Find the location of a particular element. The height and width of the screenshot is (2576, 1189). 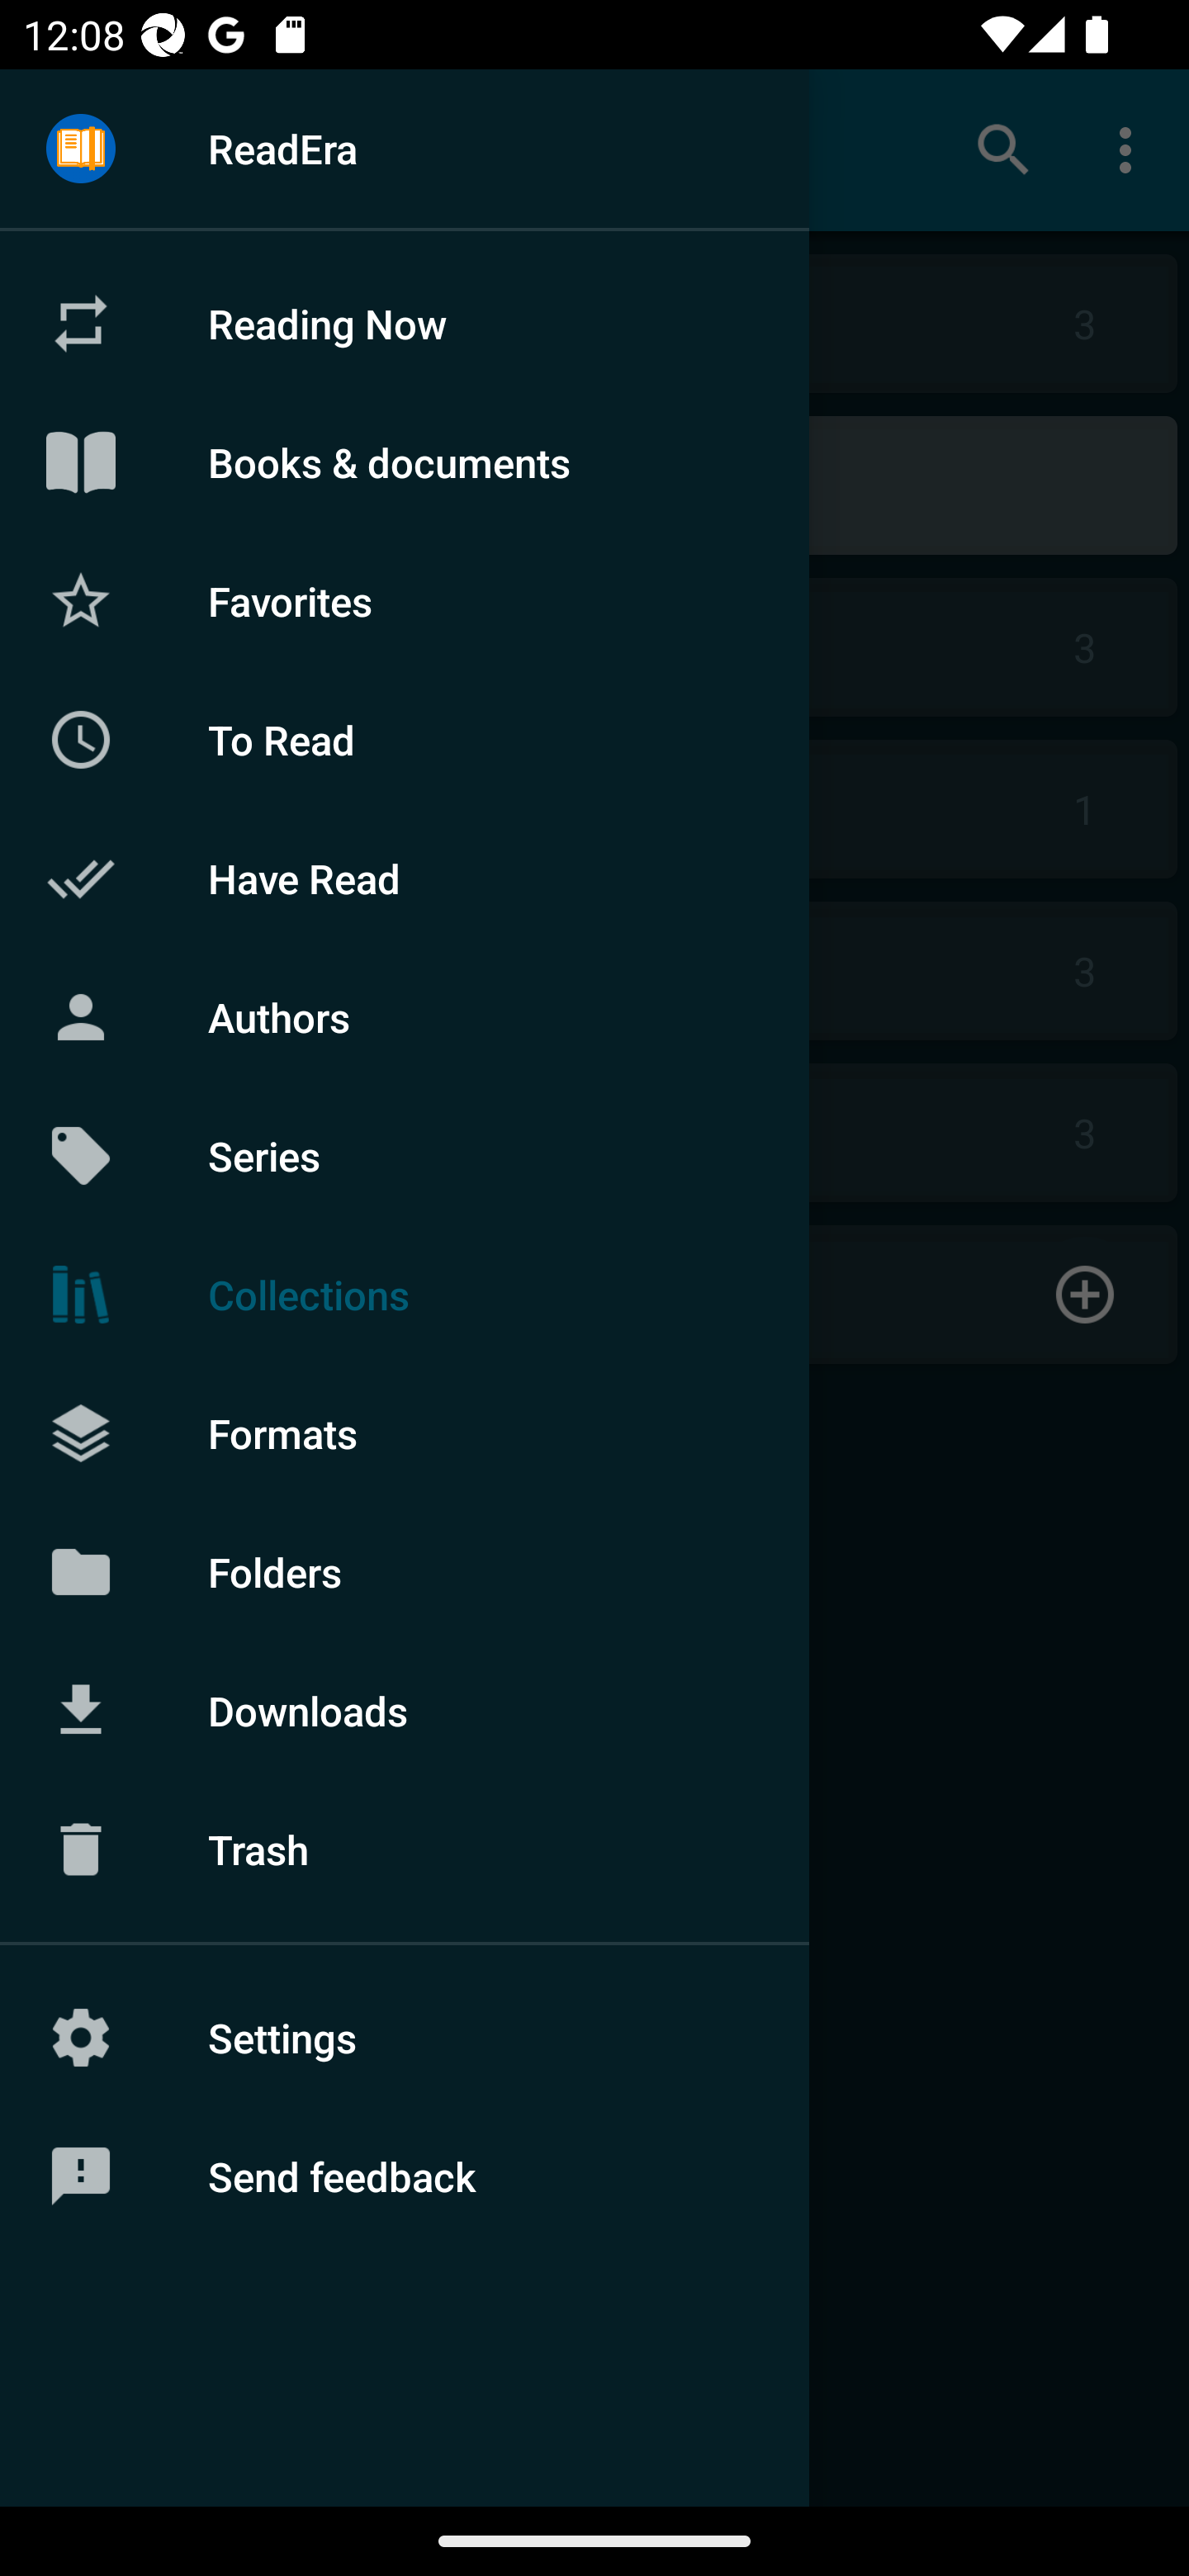

Favorites is located at coordinates (405, 599).